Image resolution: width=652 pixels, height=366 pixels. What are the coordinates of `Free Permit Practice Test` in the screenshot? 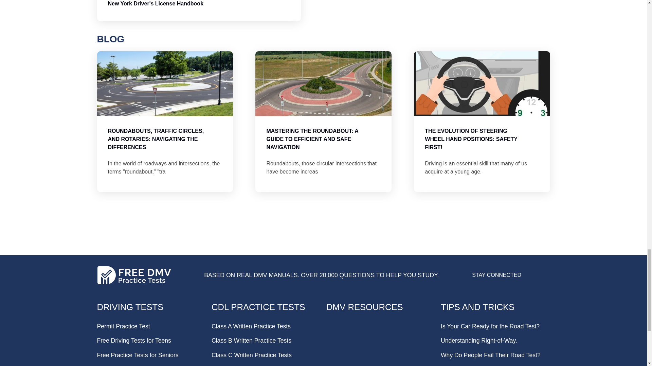 It's located at (124, 326).